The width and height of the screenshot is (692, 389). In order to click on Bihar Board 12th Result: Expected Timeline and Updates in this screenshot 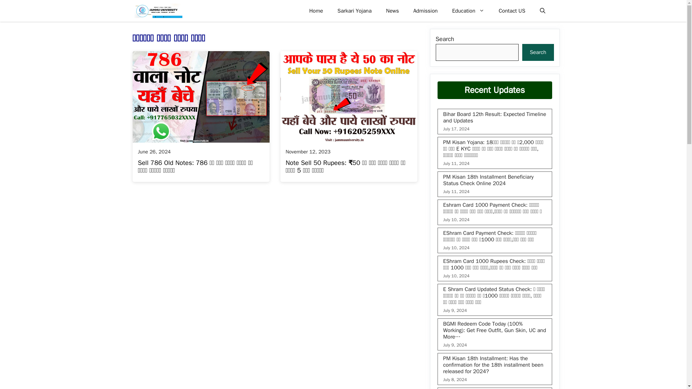, I will do `click(495, 117)`.